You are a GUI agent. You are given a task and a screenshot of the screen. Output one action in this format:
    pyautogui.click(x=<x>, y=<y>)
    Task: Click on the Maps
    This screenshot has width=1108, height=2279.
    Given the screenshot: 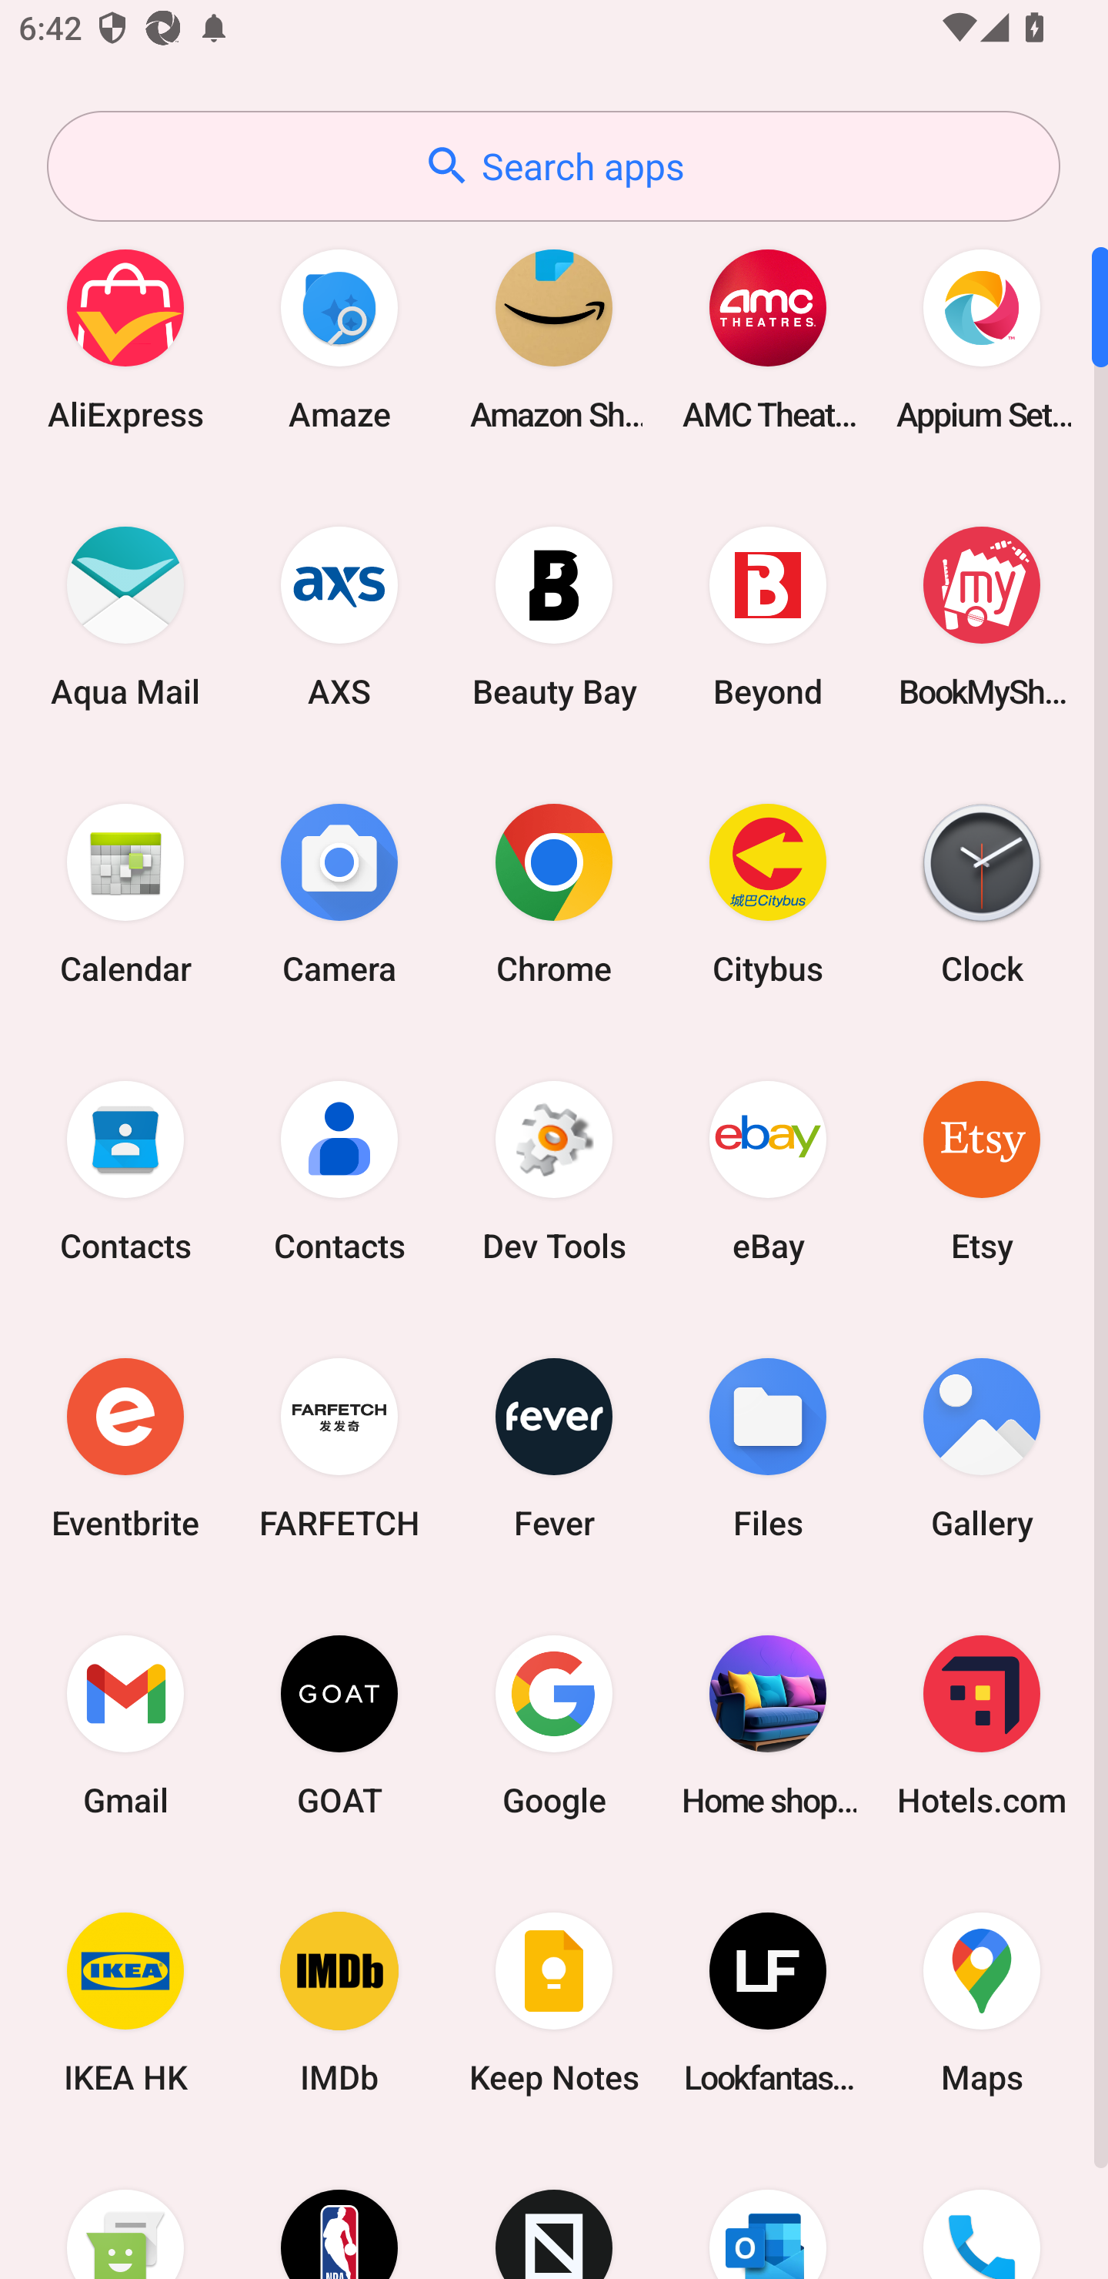 What is the action you would take?
    pyautogui.click(x=982, y=2003)
    